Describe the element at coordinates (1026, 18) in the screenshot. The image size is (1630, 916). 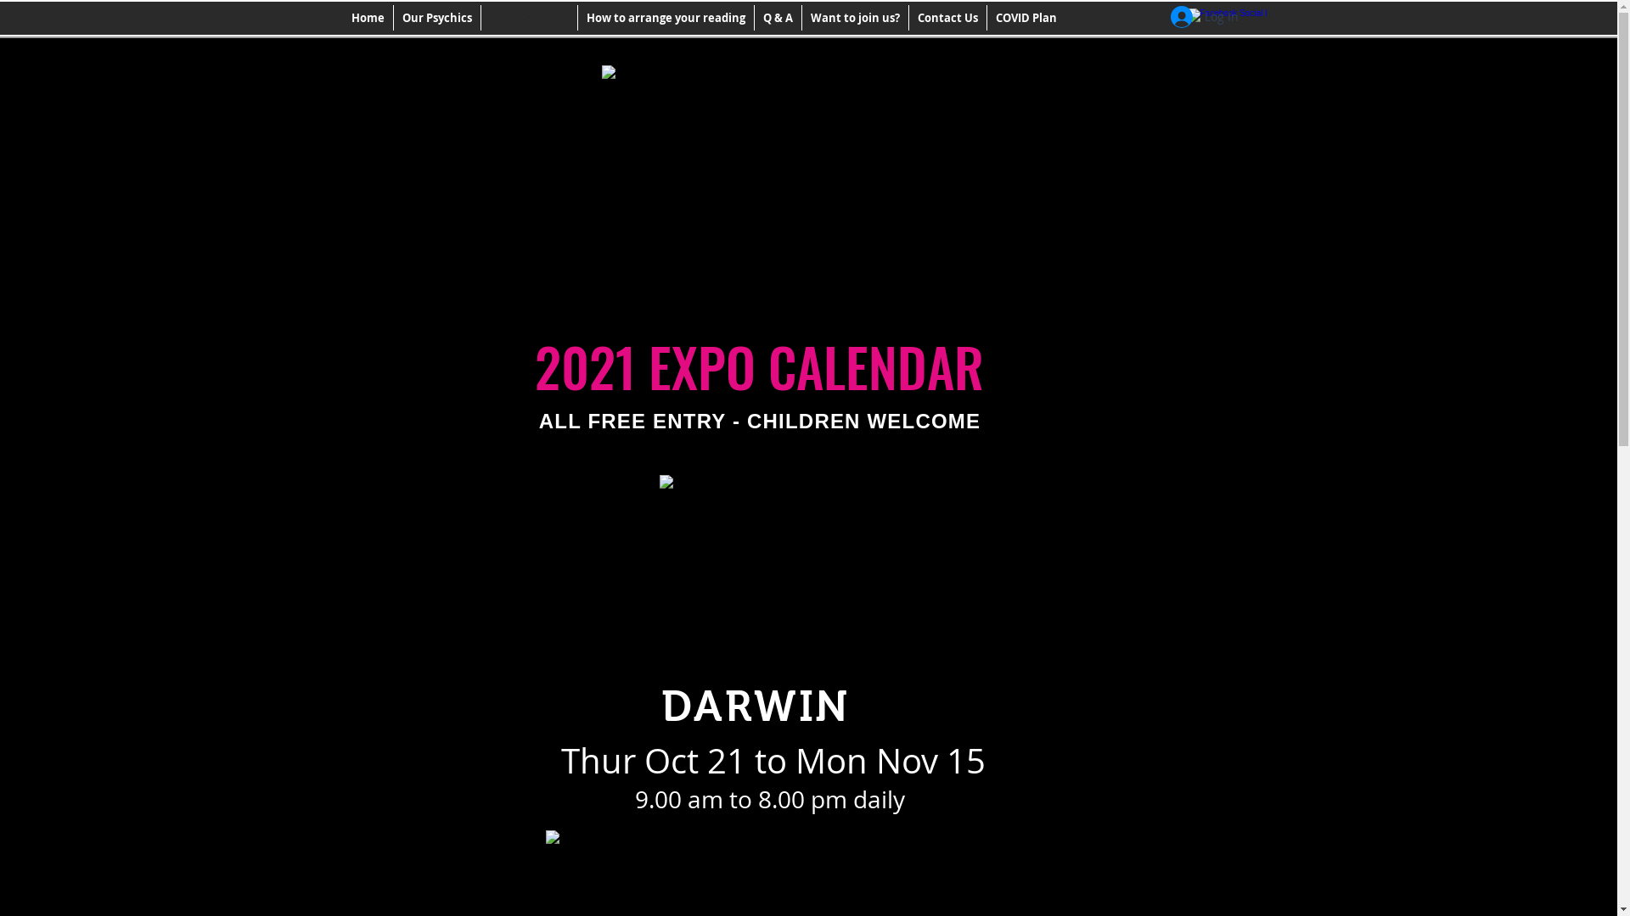
I see `COVID Plan` at that location.